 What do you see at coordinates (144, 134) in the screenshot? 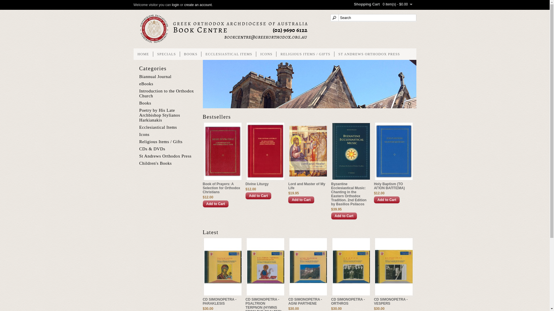
I see `Icons` at bounding box center [144, 134].